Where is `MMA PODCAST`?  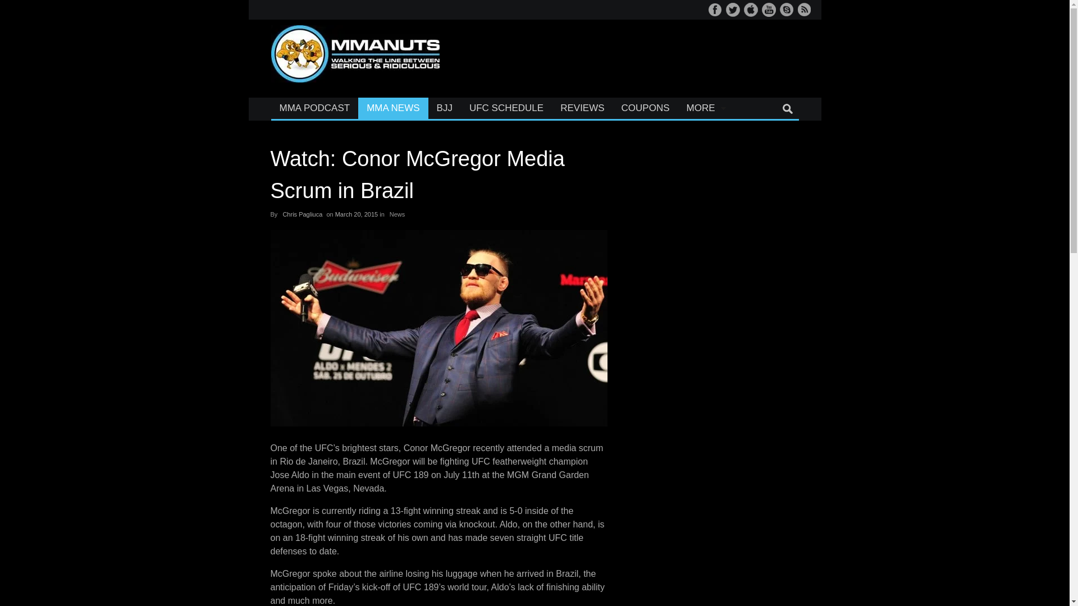 MMA PODCAST is located at coordinates (314, 108).